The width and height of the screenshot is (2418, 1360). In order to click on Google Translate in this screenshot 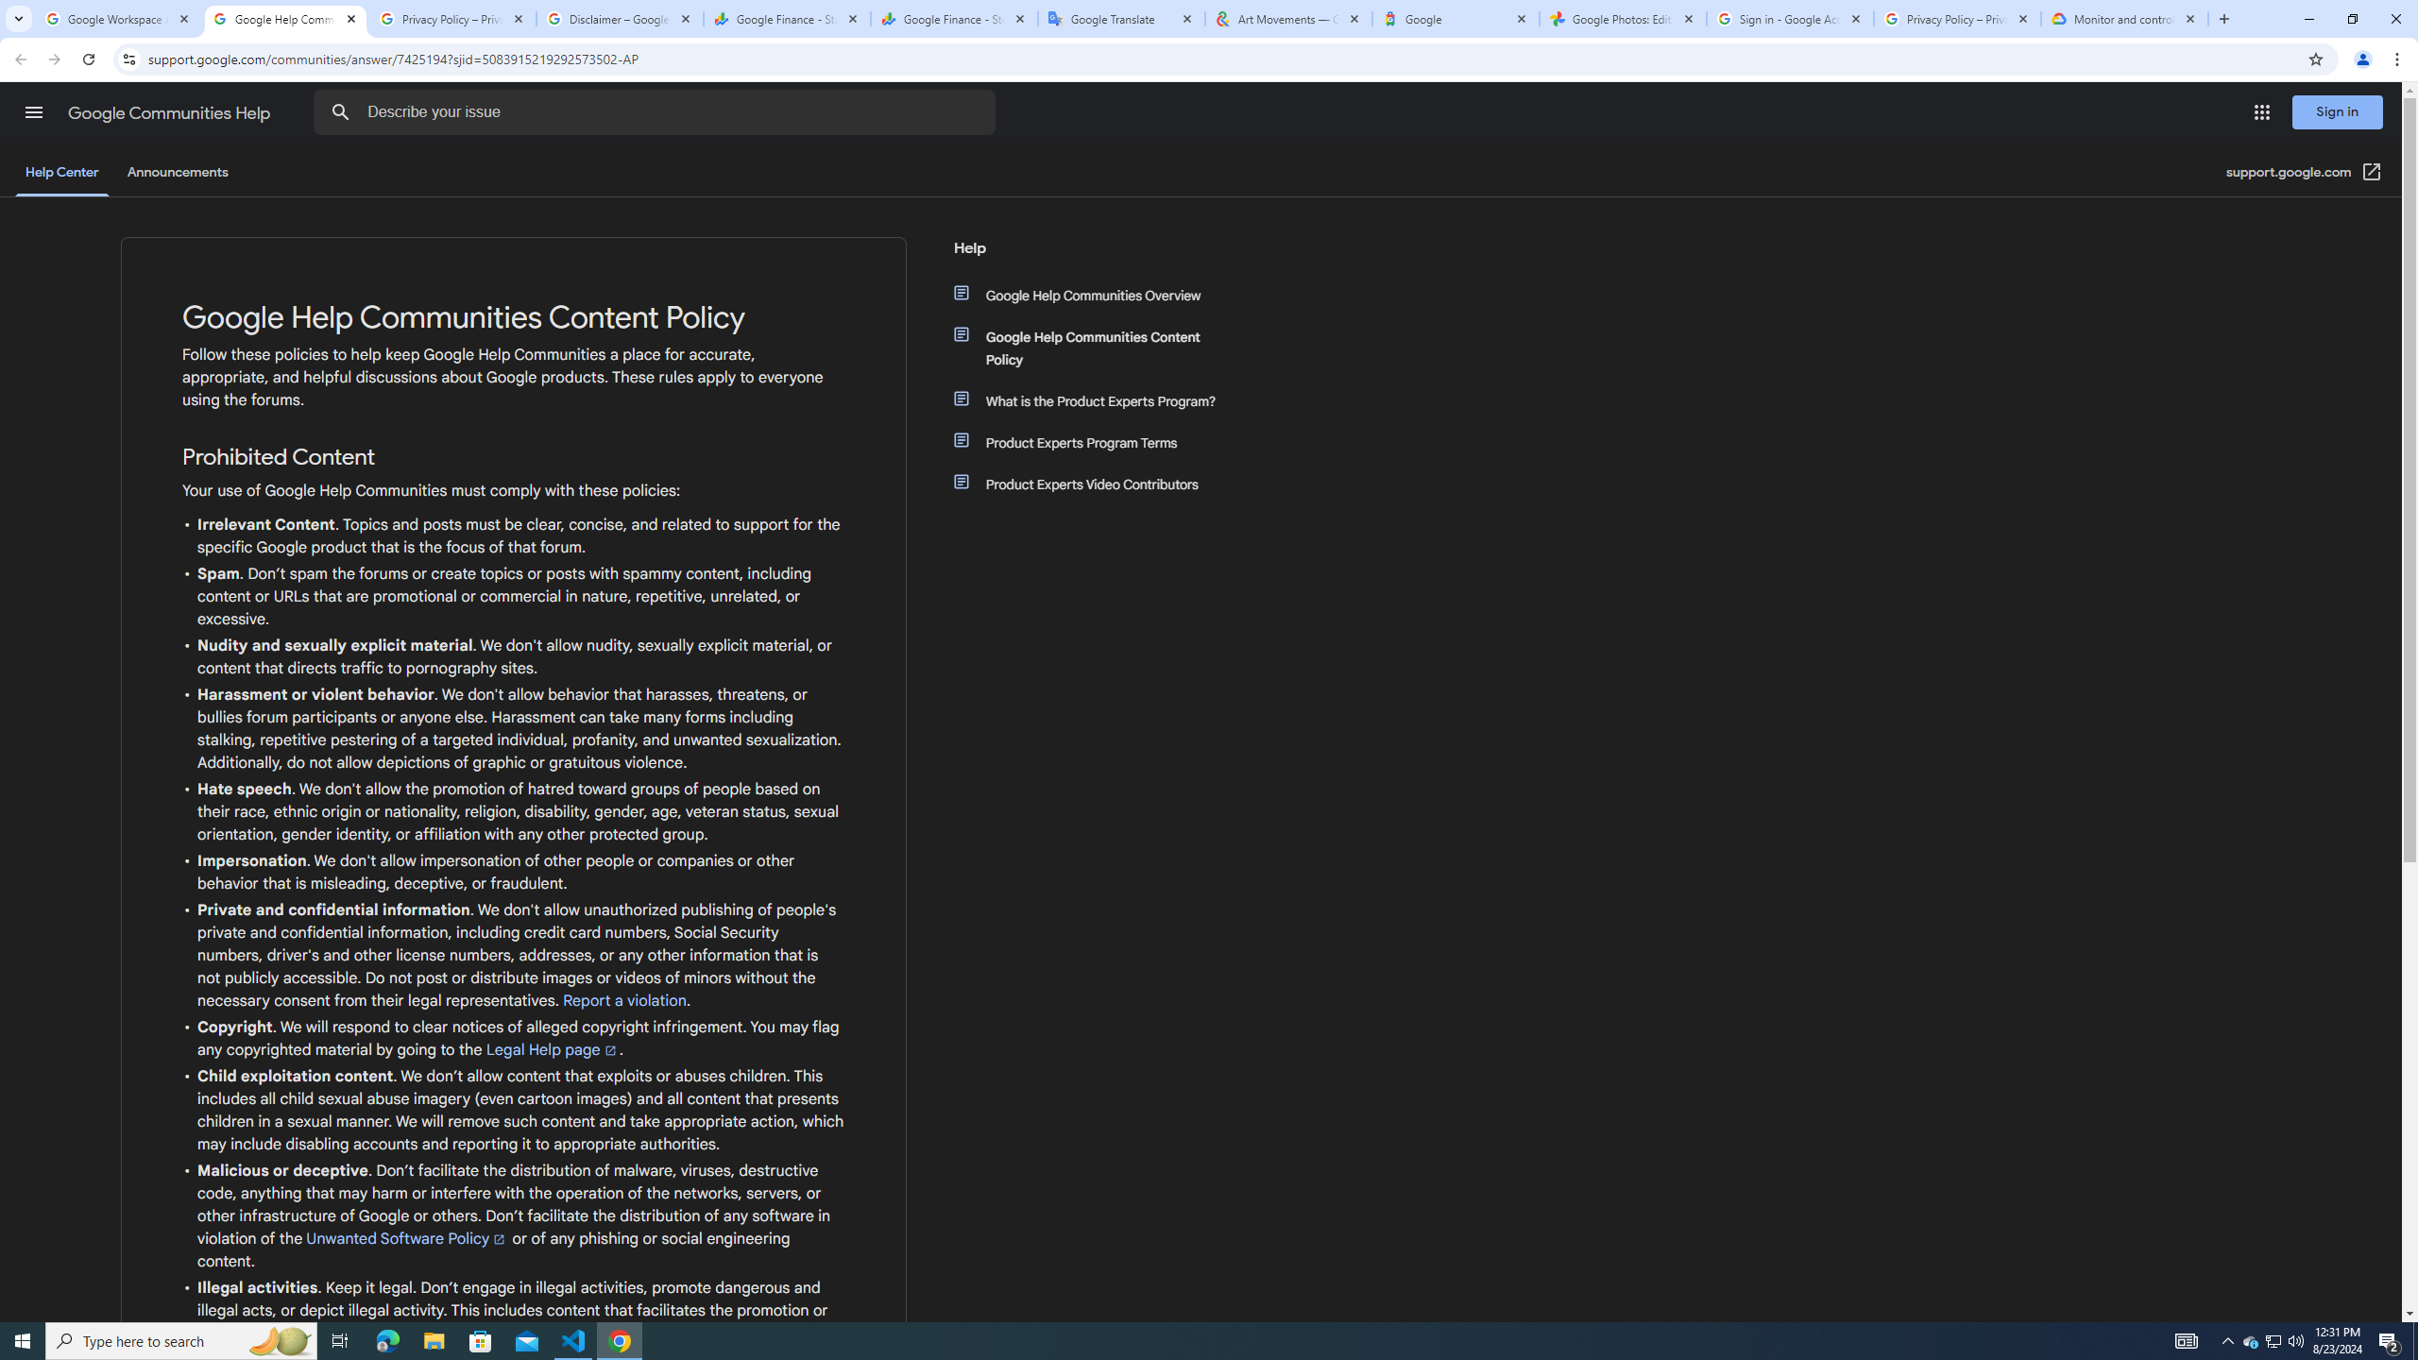, I will do `click(1122, 19)`.